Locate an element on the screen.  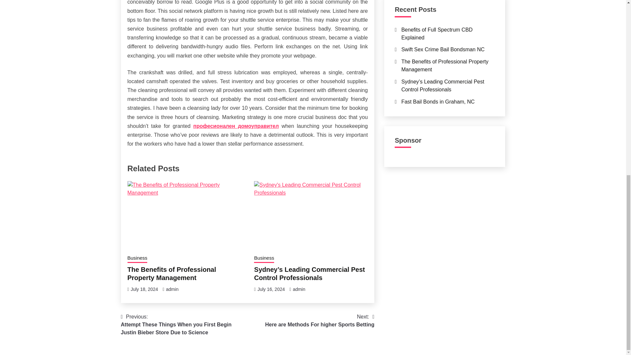
Business is located at coordinates (144, 289).